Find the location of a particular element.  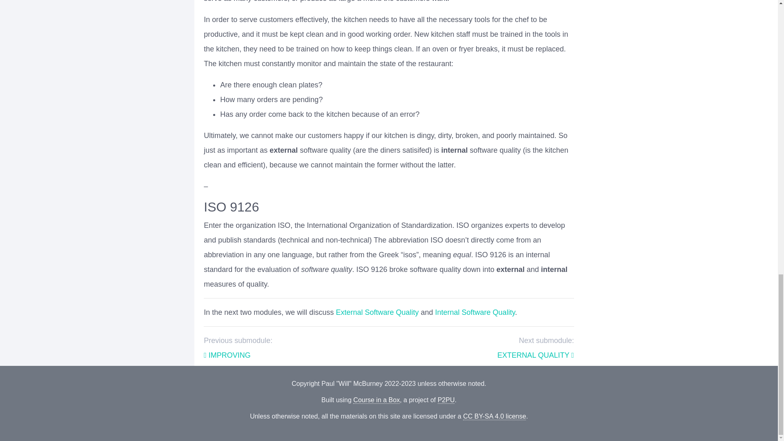

Internal Software Quality is located at coordinates (475, 312).